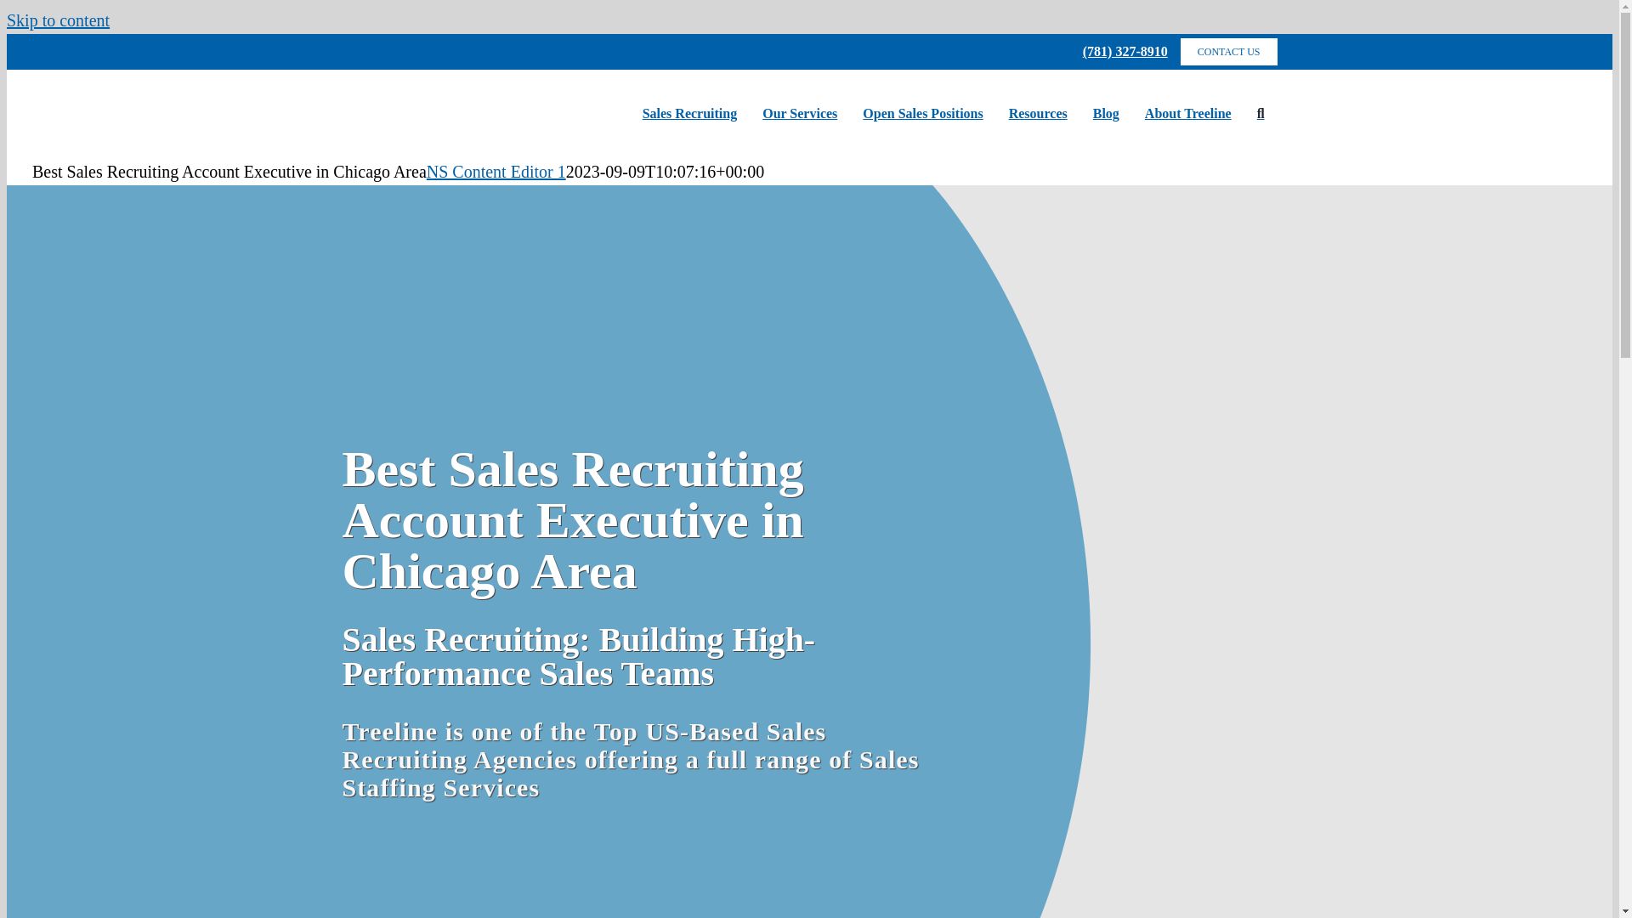  What do you see at coordinates (1229, 51) in the screenshot?
I see `CONTACT US` at bounding box center [1229, 51].